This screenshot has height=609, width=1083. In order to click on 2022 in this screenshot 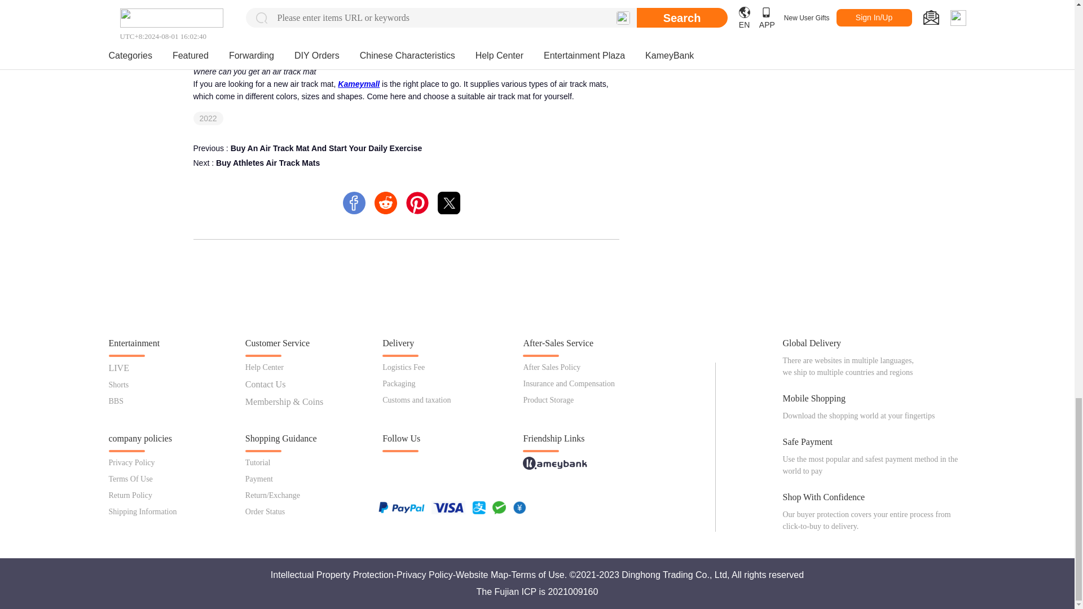, I will do `click(208, 118)`.